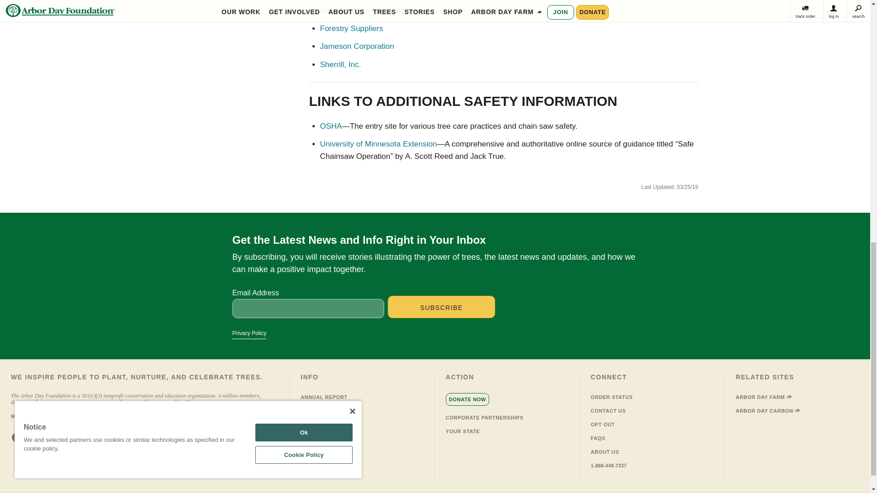 Image resolution: width=877 pixels, height=493 pixels. Describe the element at coordinates (357, 46) in the screenshot. I see `Jameson Corporation` at that location.